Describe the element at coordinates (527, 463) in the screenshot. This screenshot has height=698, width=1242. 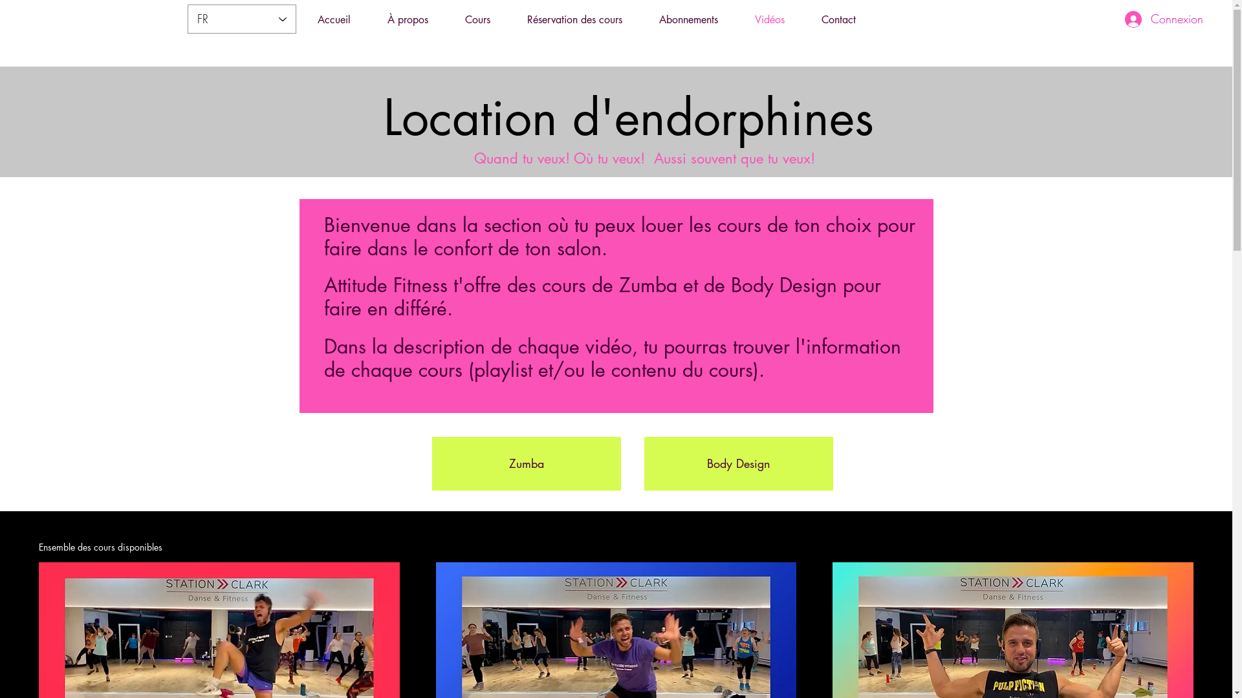
I see `Zumba` at that location.